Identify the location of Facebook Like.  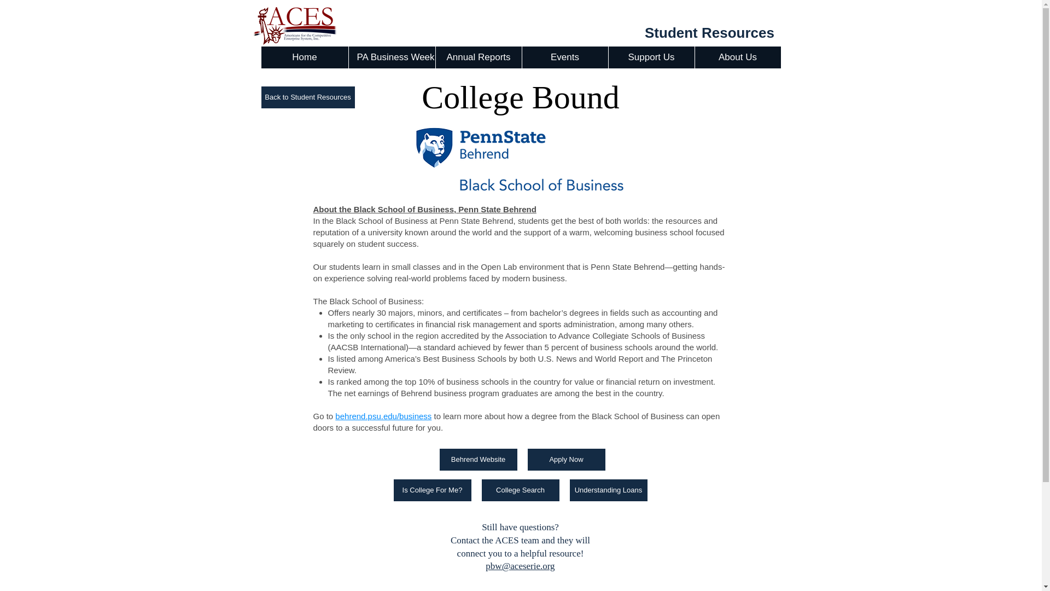
(426, 30).